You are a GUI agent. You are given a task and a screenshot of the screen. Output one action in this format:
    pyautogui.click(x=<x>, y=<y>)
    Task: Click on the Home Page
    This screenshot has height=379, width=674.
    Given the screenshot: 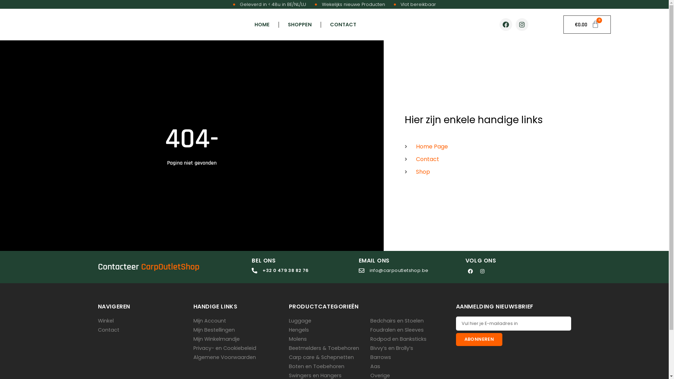 What is the action you would take?
    pyautogui.click(x=531, y=147)
    